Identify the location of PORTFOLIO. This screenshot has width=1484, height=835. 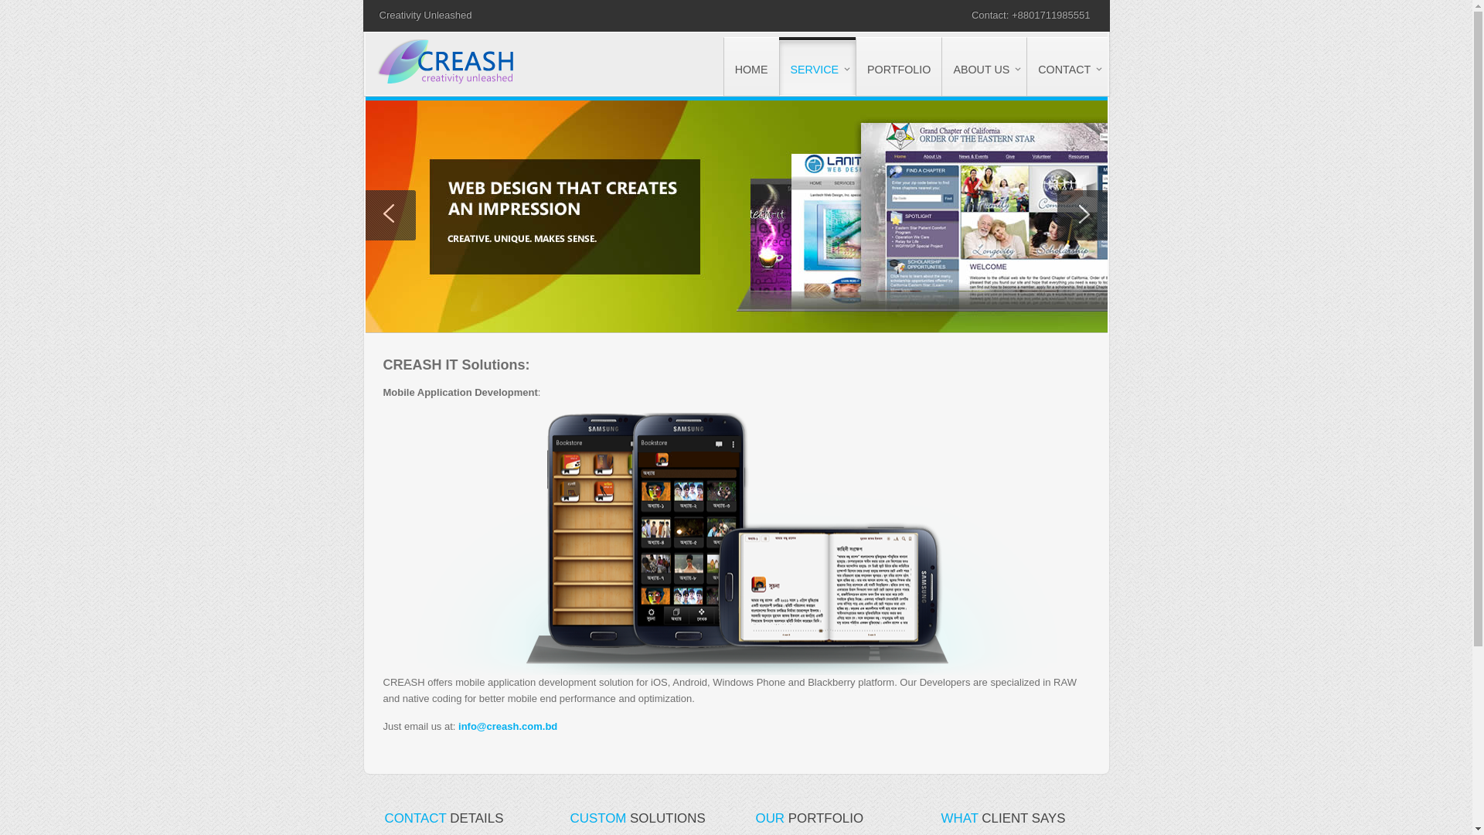
(898, 66).